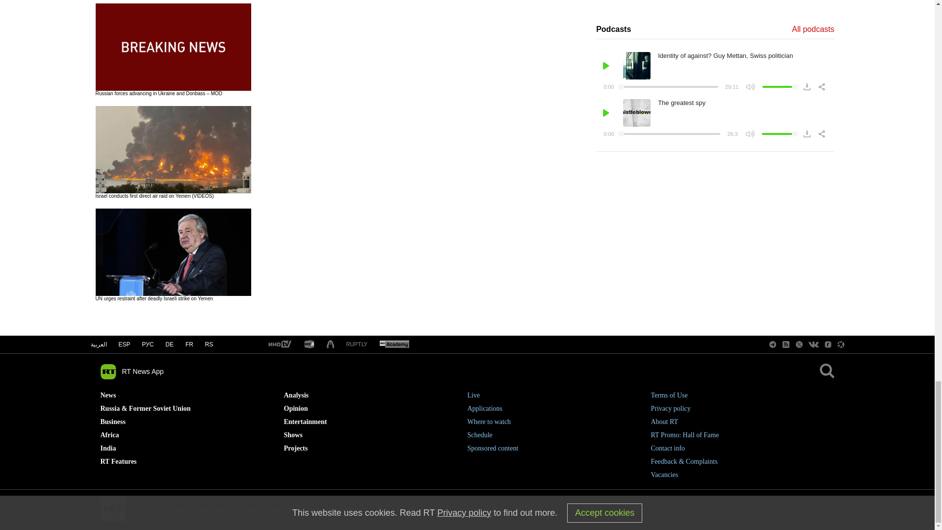 This screenshot has height=530, width=942. I want to click on RT , so click(357, 344).